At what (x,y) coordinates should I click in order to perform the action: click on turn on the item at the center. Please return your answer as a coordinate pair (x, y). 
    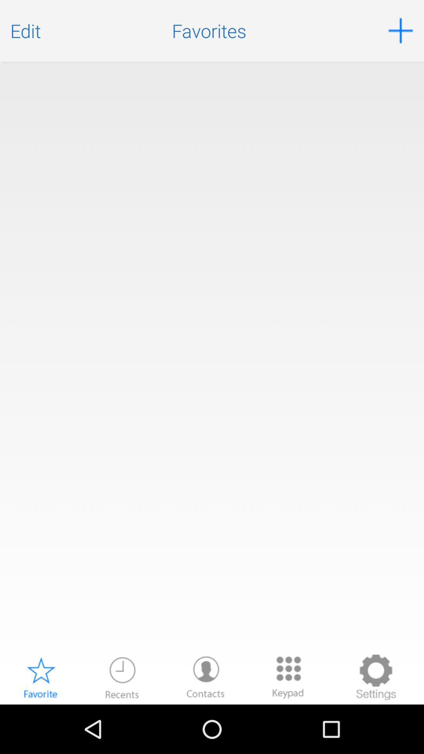
    Looking at the image, I should click on (212, 357).